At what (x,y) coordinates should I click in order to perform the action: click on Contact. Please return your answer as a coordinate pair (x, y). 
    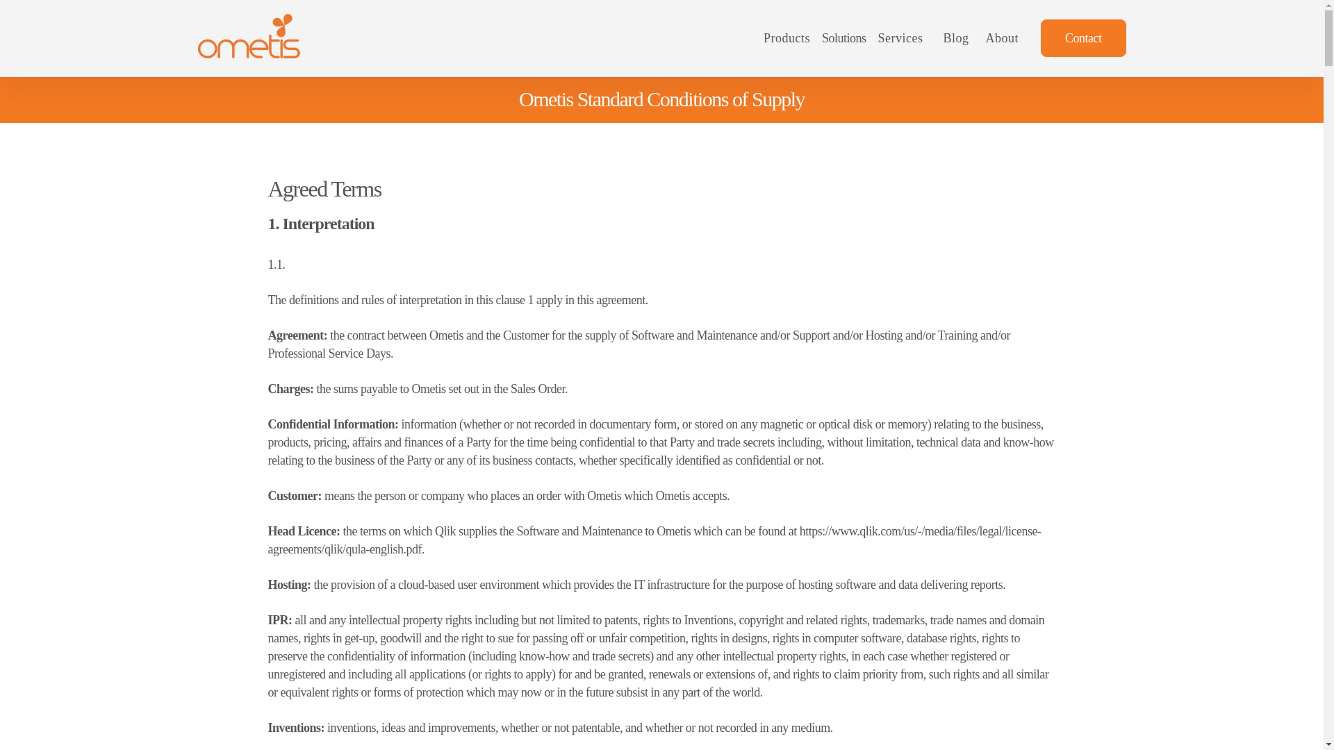
    Looking at the image, I should click on (1082, 38).